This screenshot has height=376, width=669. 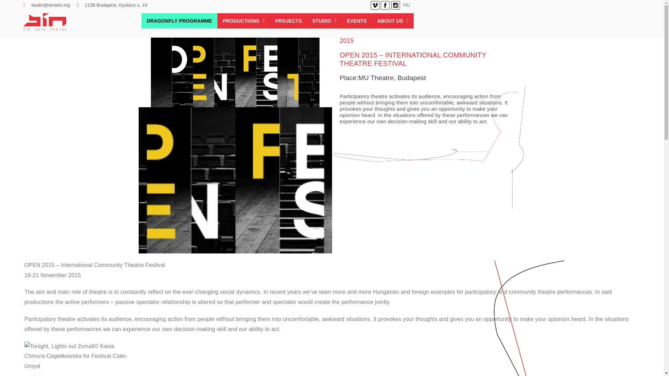 I want to click on ABOUT US, so click(x=392, y=21).